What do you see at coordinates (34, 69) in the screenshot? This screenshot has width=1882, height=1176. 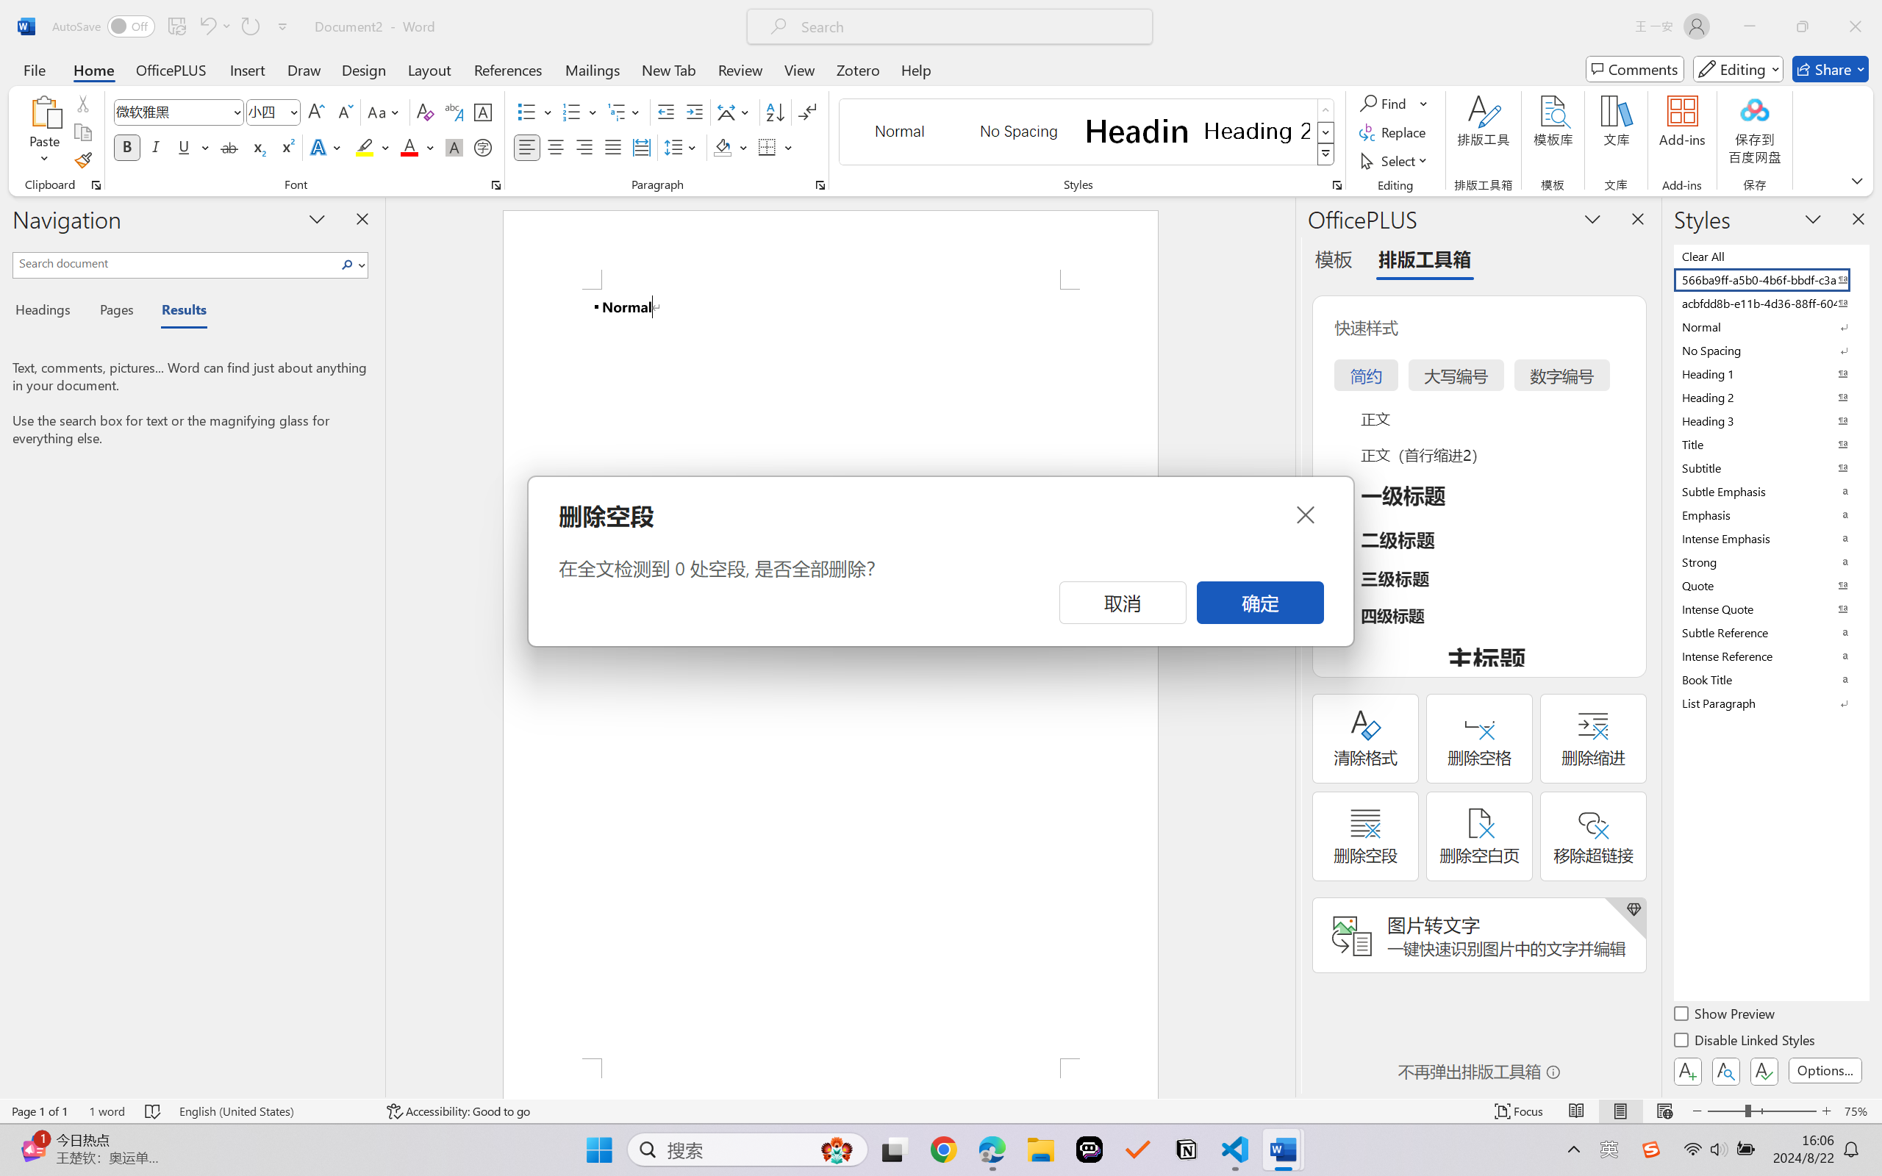 I see `File Tab` at bounding box center [34, 69].